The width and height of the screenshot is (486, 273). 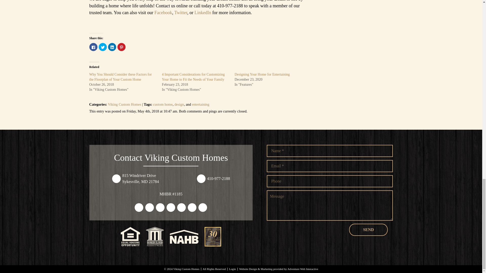 What do you see at coordinates (93, 47) in the screenshot?
I see `Click to share on Facebook` at bounding box center [93, 47].